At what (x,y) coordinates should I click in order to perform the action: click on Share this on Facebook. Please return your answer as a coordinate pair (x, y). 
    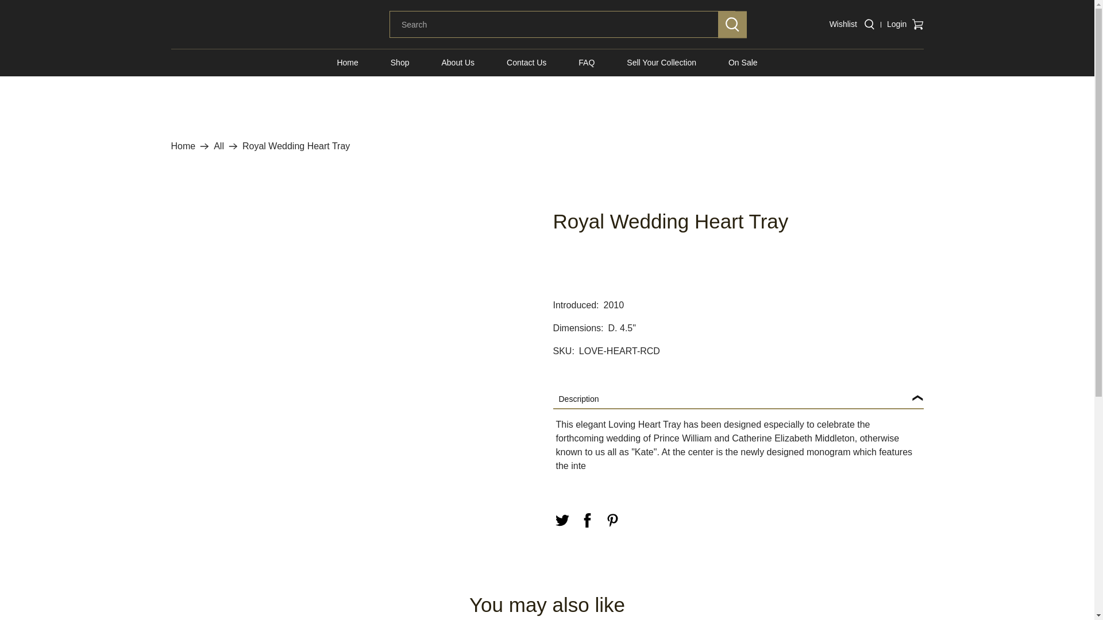
    Looking at the image, I should click on (587, 520).